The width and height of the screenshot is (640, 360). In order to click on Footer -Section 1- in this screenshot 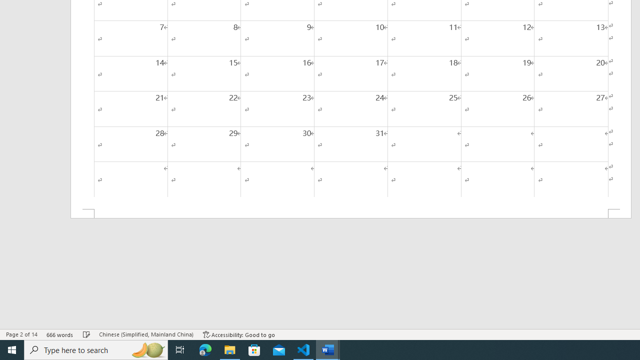, I will do `click(351, 214)`.